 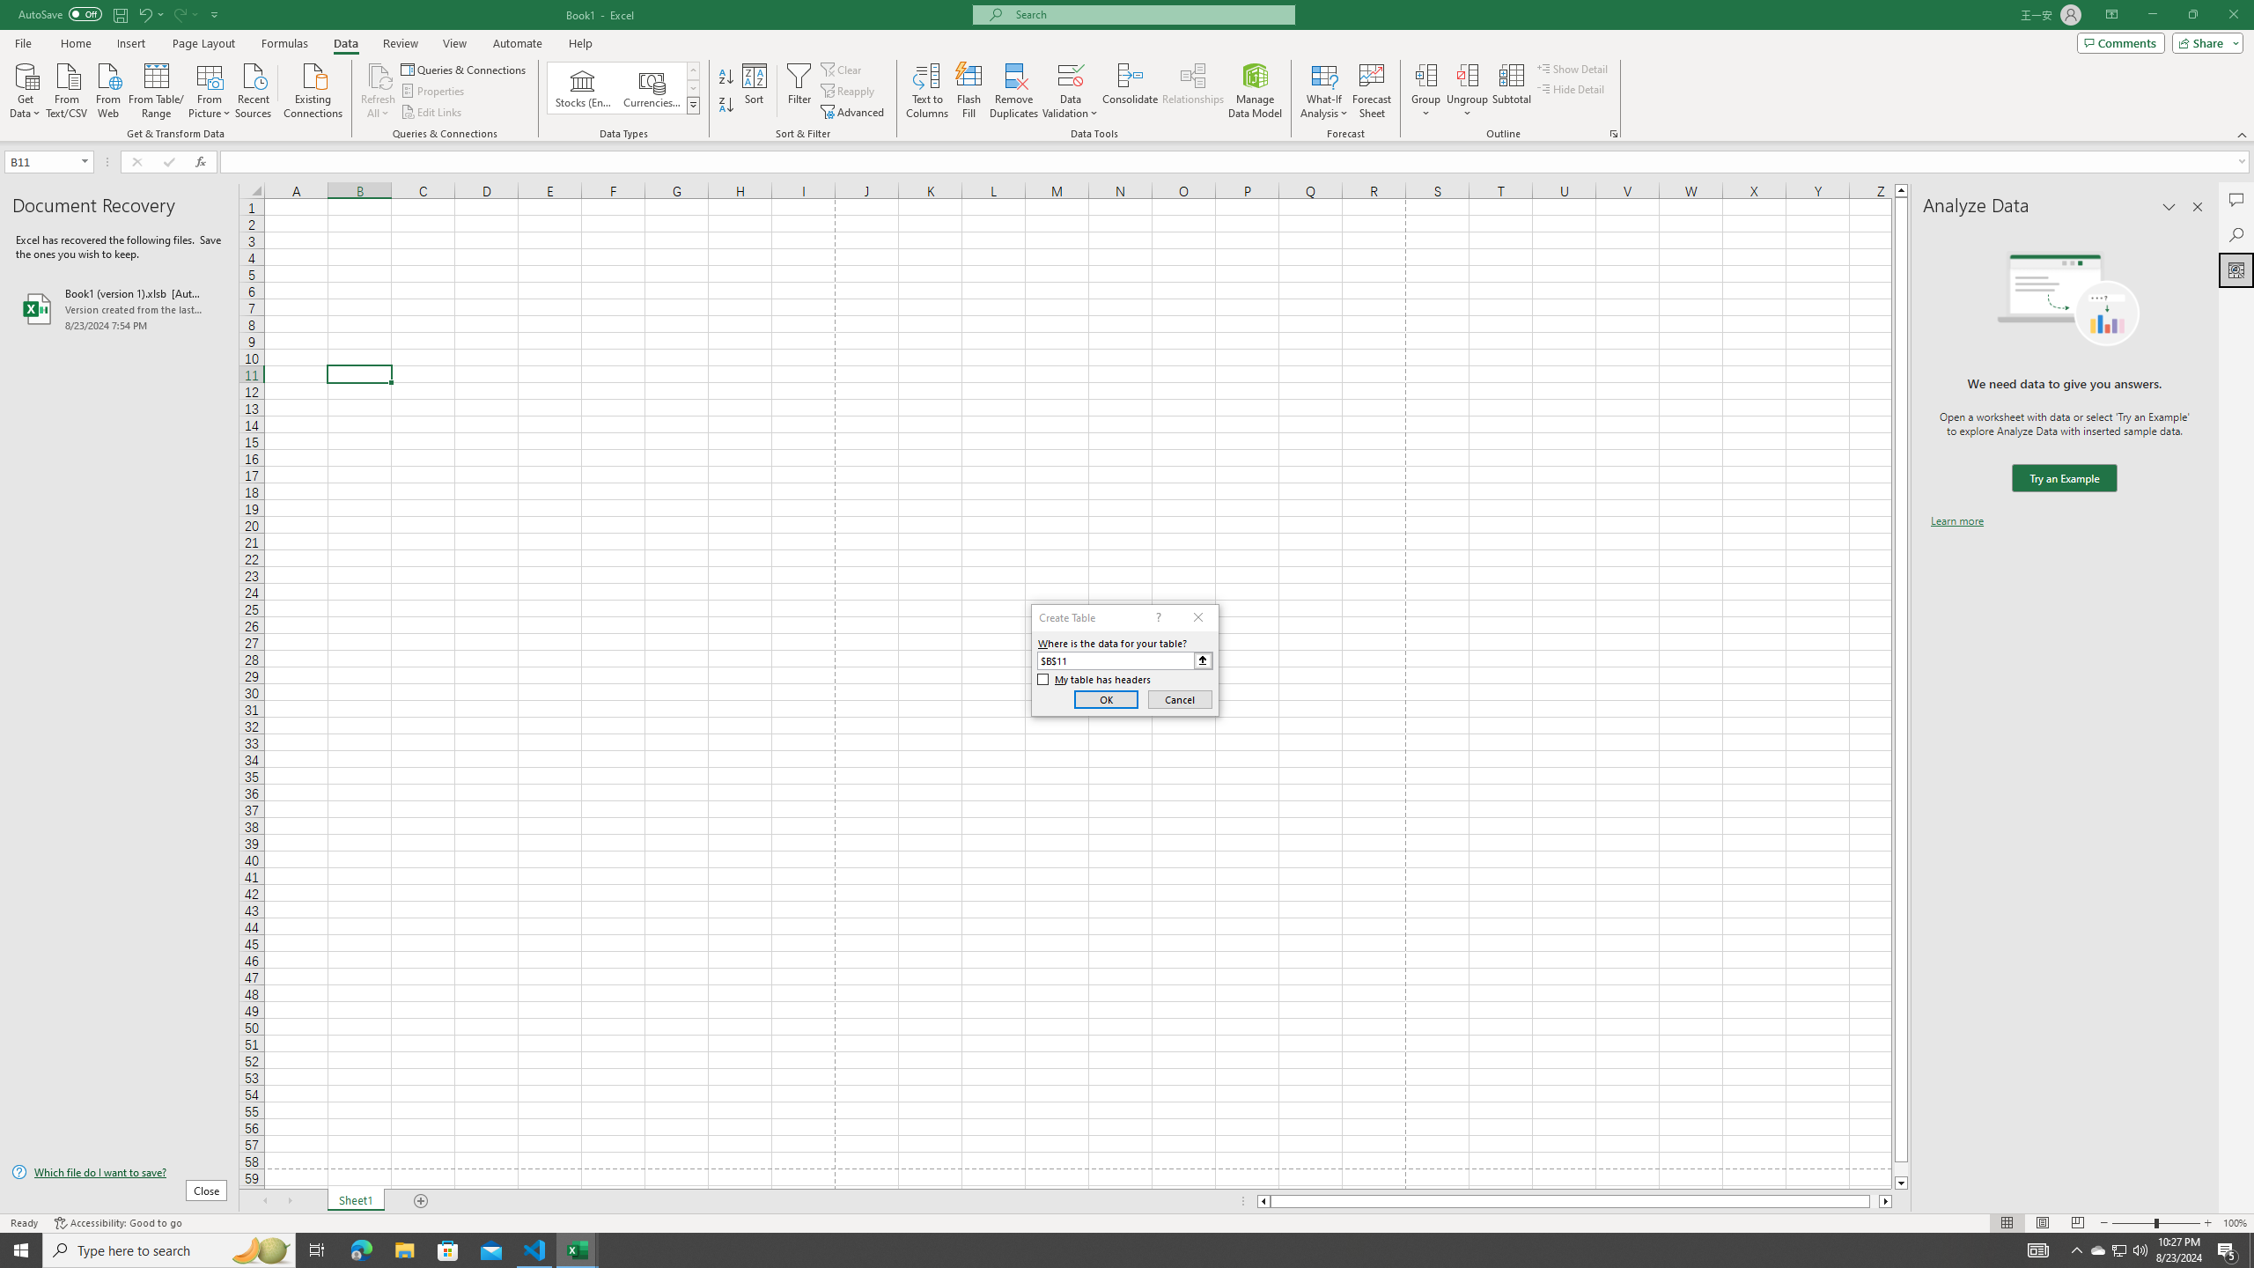 What do you see at coordinates (254, 89) in the screenshot?
I see `Recent Sources` at bounding box center [254, 89].